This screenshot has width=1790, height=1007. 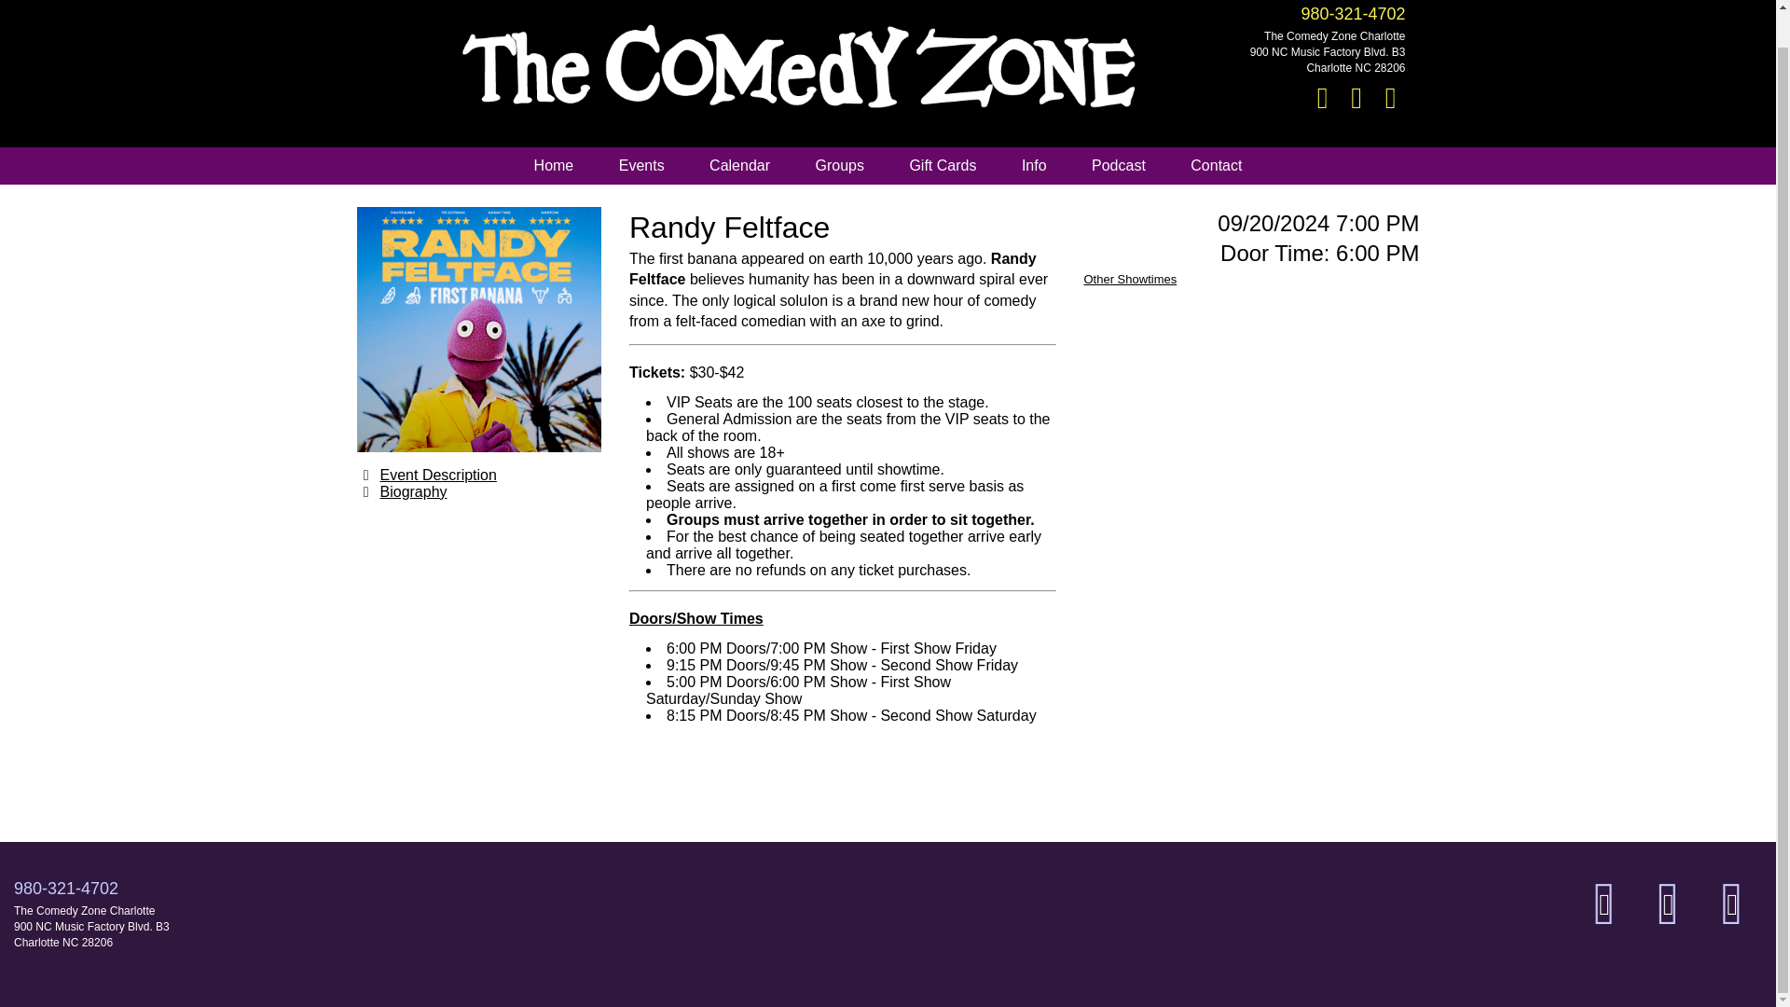 What do you see at coordinates (1353, 13) in the screenshot?
I see `980-321-4702` at bounding box center [1353, 13].